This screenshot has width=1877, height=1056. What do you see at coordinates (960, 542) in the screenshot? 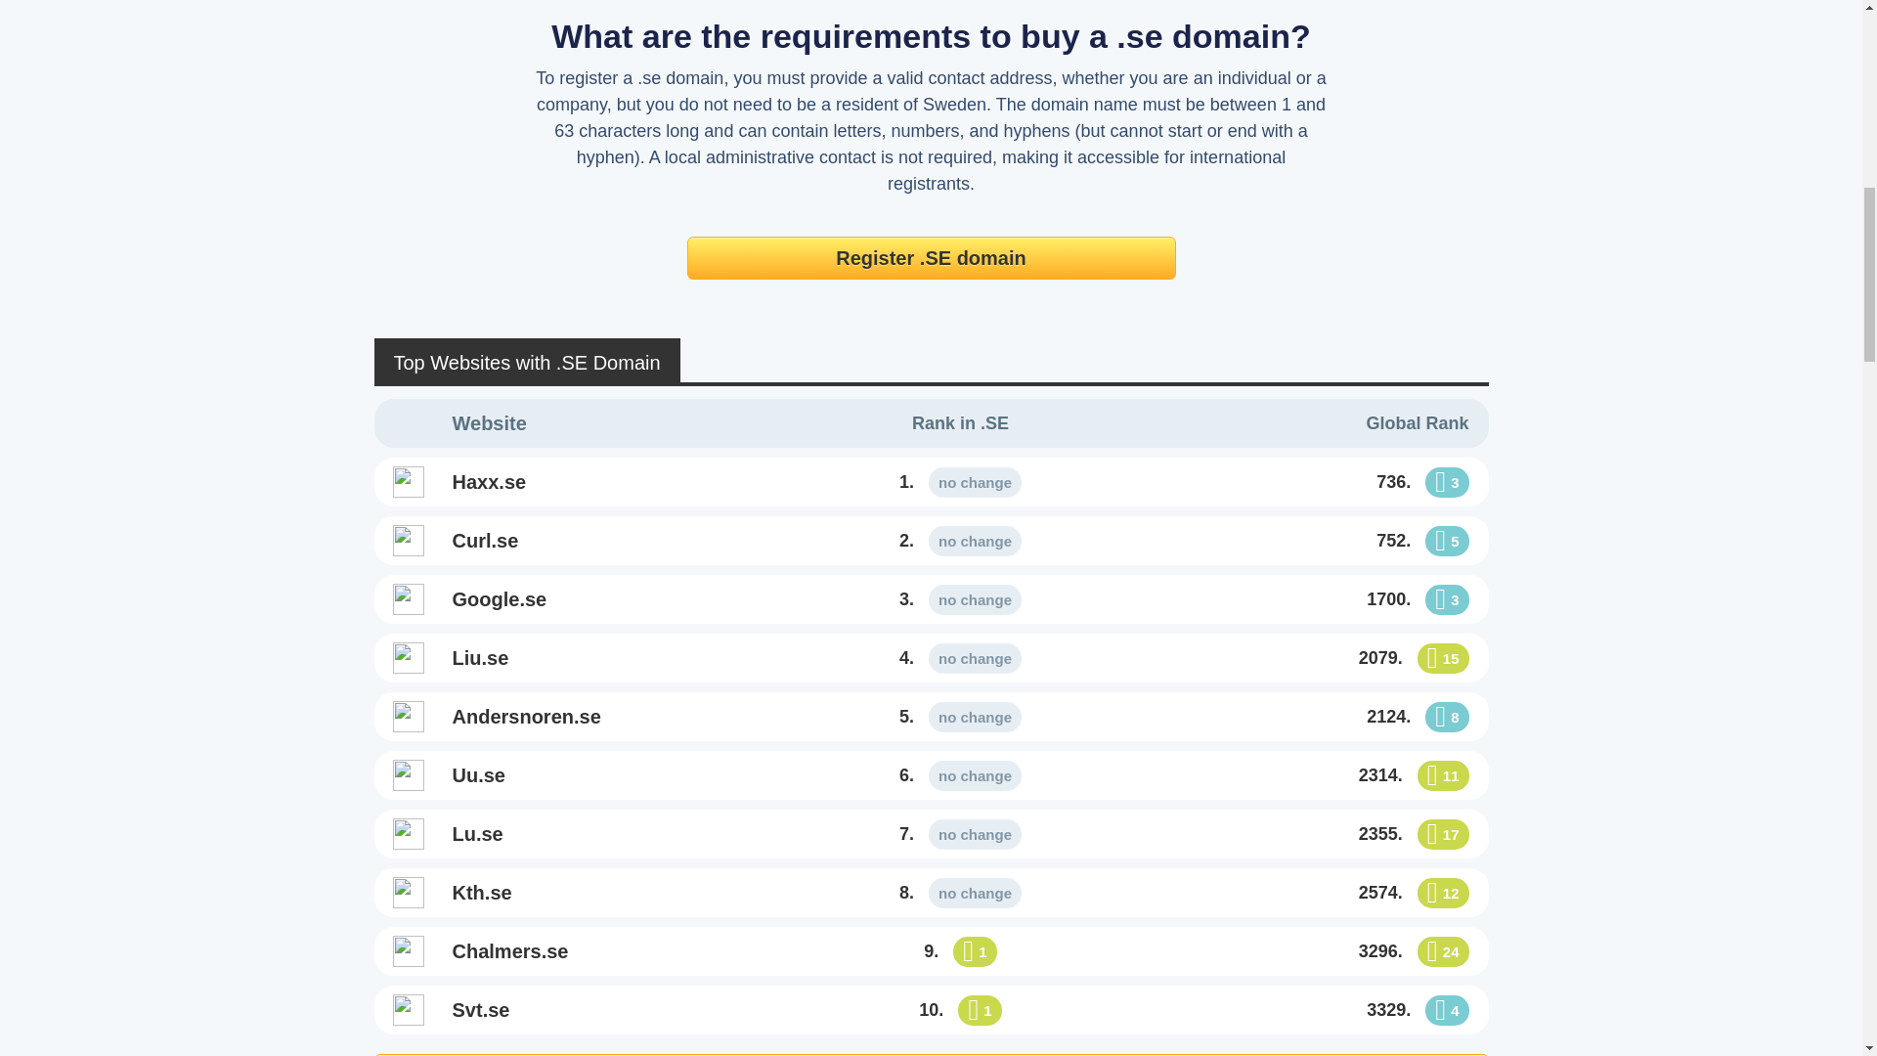
I see `curl.se ranks number 2. in .SE domain` at bounding box center [960, 542].